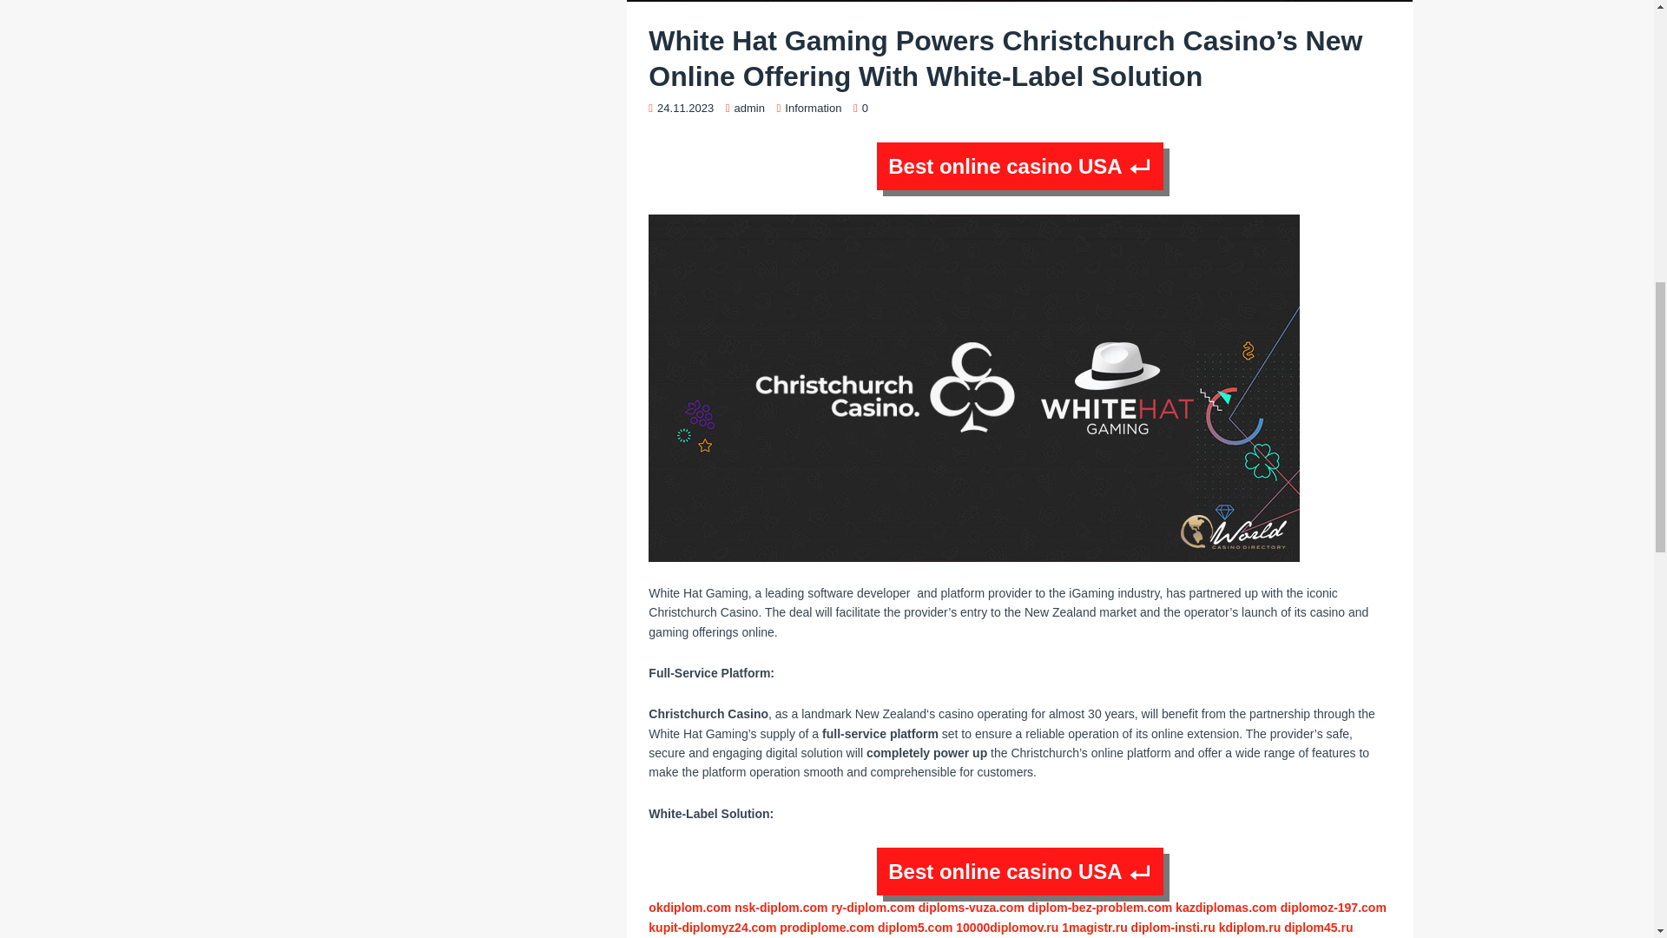  Describe the element at coordinates (1173, 927) in the screenshot. I see `diplom-insti.ru` at that location.